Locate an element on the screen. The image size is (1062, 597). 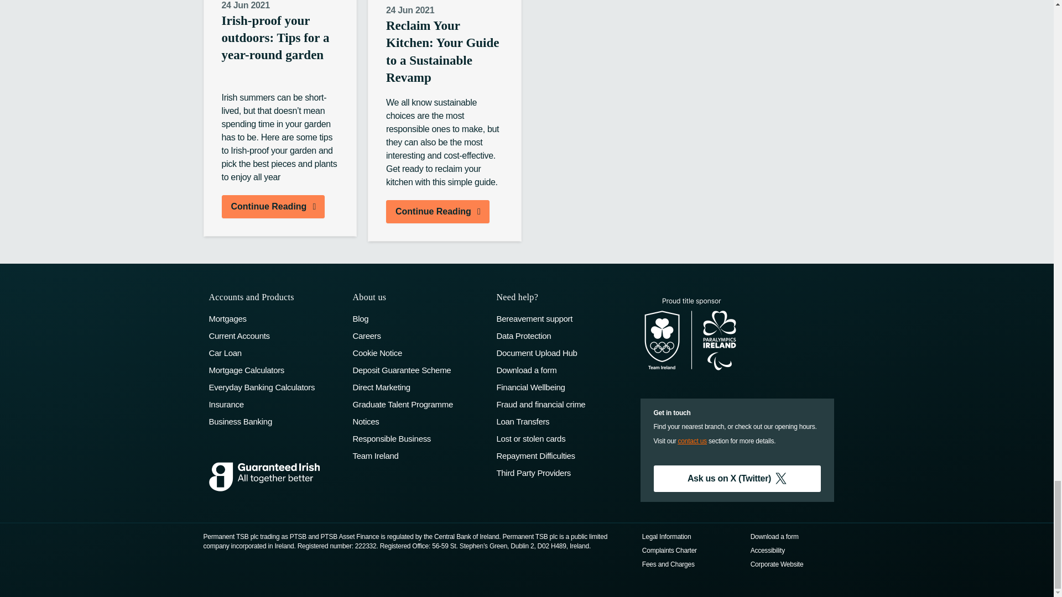
Cookie Notice is located at coordinates (419, 353).